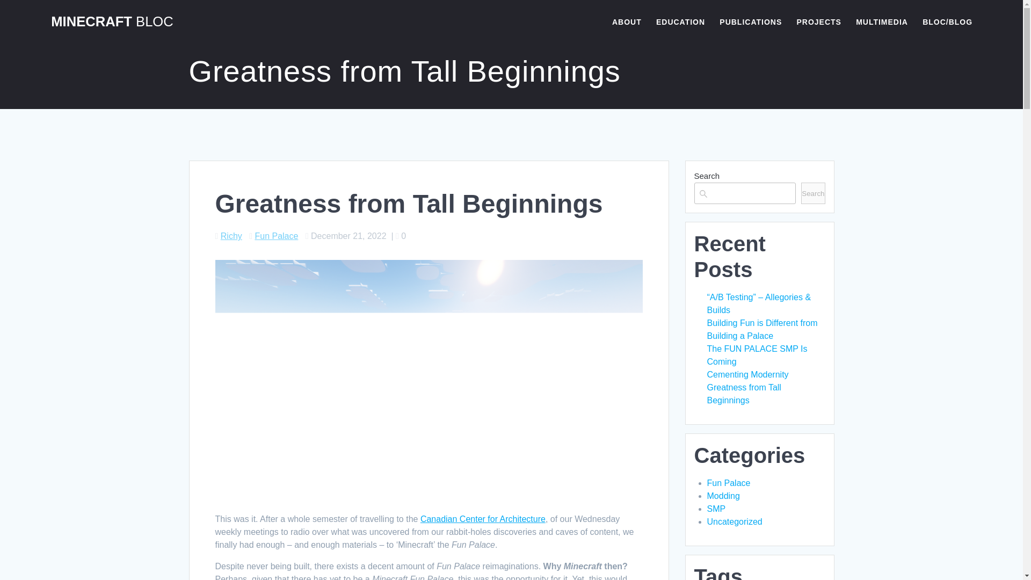 Image resolution: width=1031 pixels, height=580 pixels. Describe the element at coordinates (483, 519) in the screenshot. I see `Canadian Center for Architecture` at that location.